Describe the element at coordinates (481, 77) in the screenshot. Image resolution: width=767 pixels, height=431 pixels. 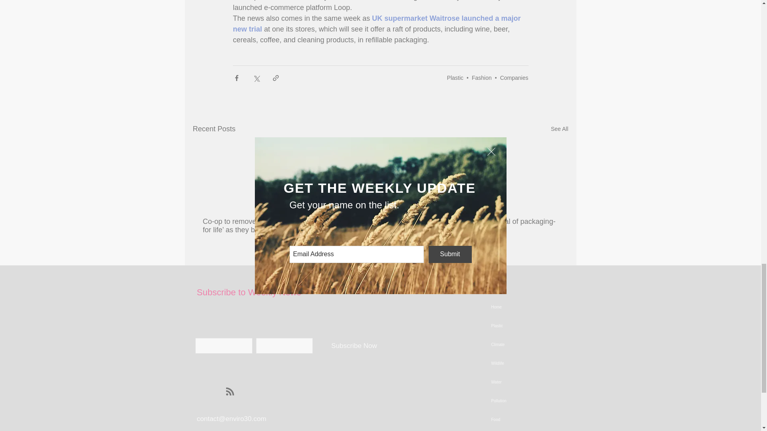
I see `Fashion` at that location.